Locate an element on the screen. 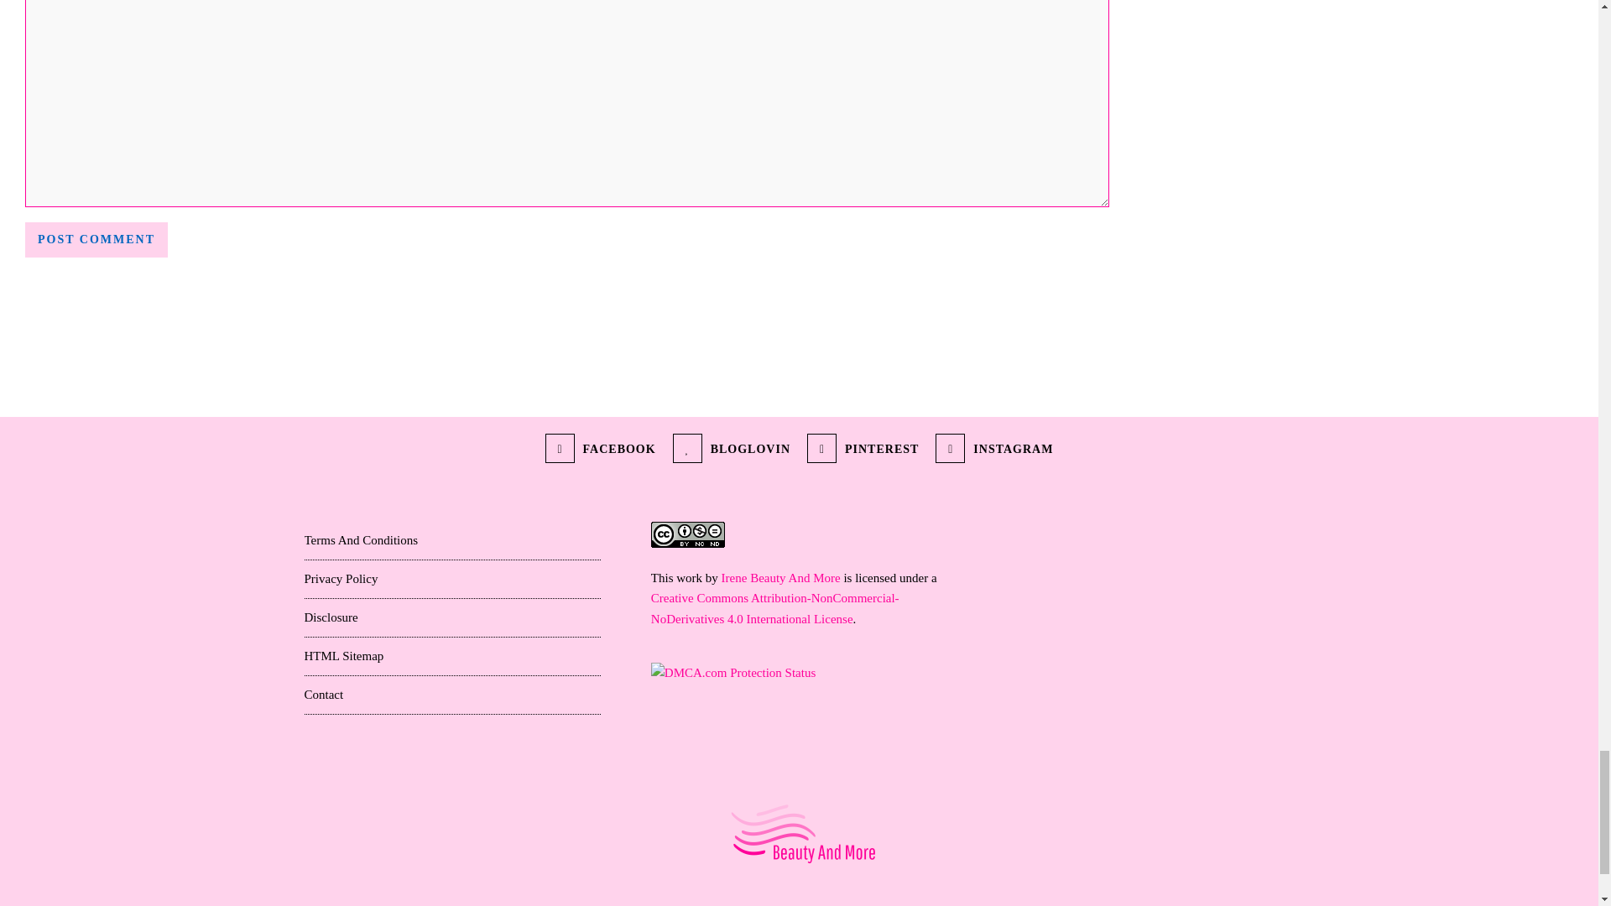 The image size is (1611, 906). Post Comment is located at coordinates (96, 239).